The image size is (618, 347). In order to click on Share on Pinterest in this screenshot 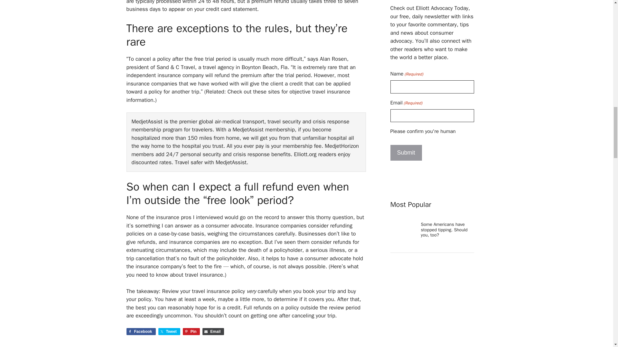, I will do `click(192, 332)`.